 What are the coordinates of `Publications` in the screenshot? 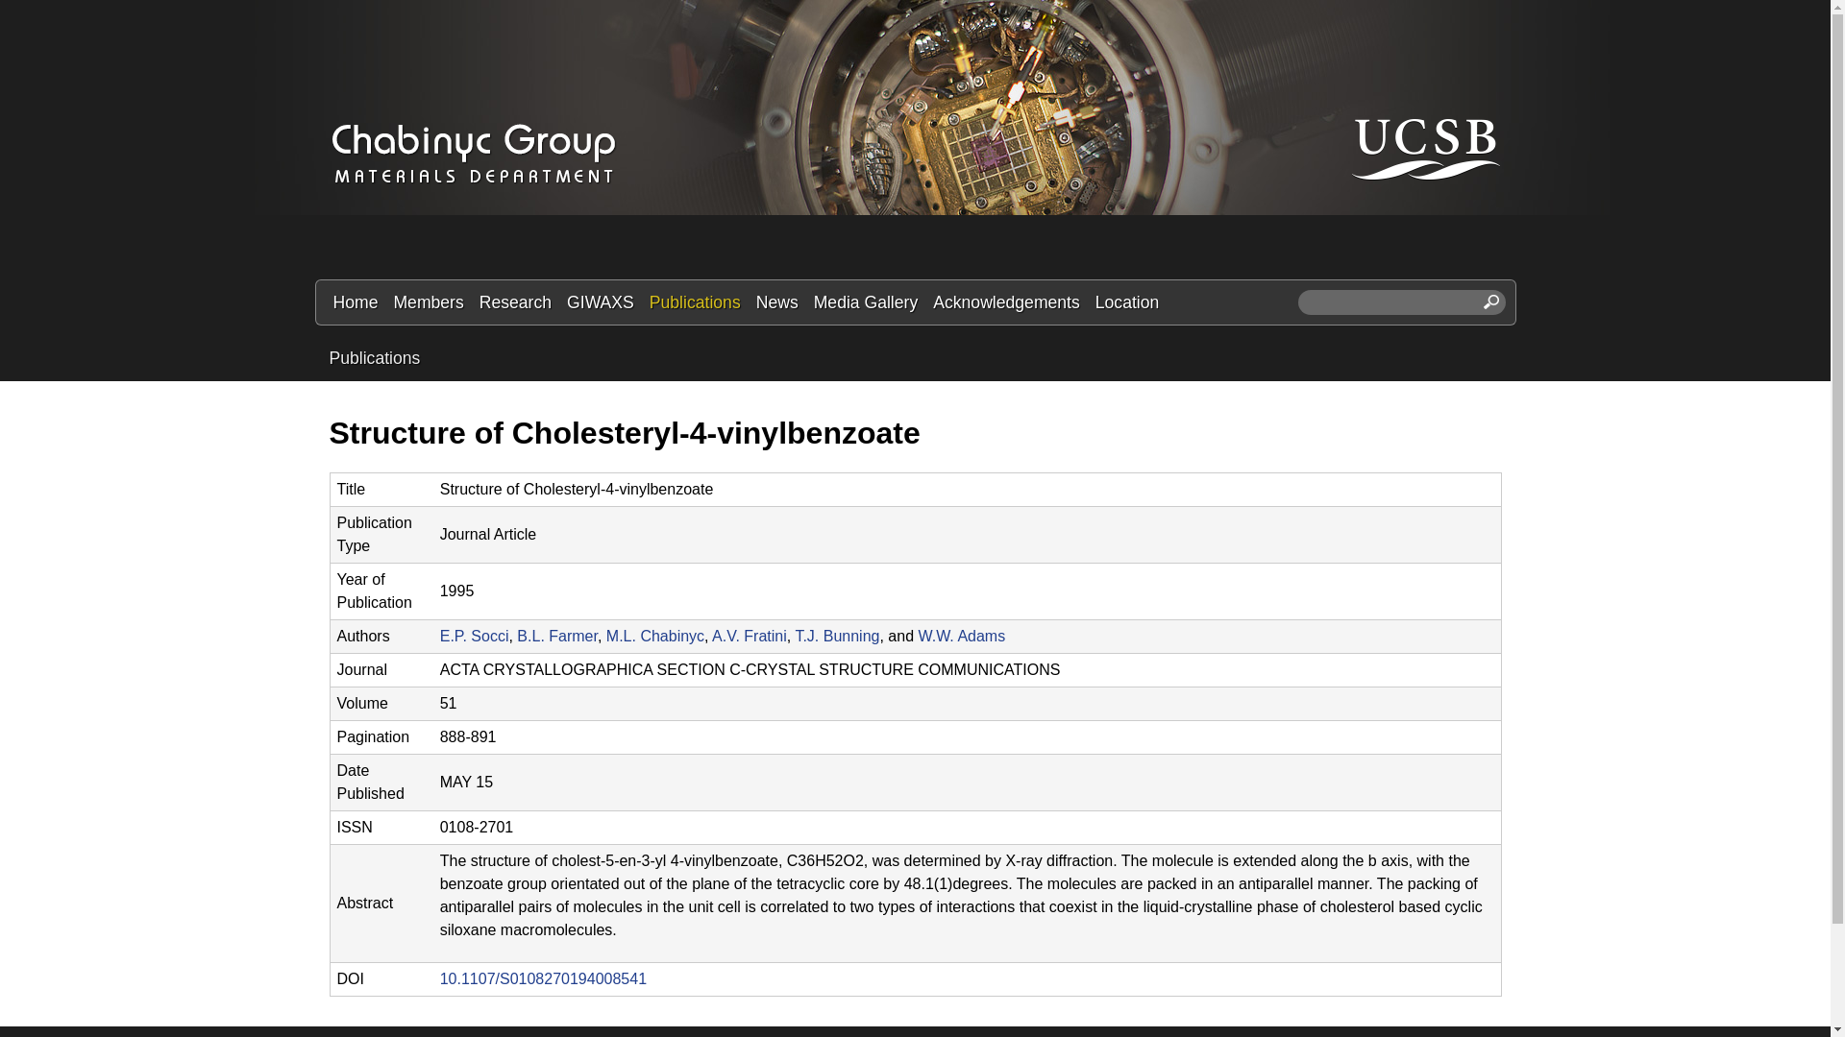 It's located at (696, 302).